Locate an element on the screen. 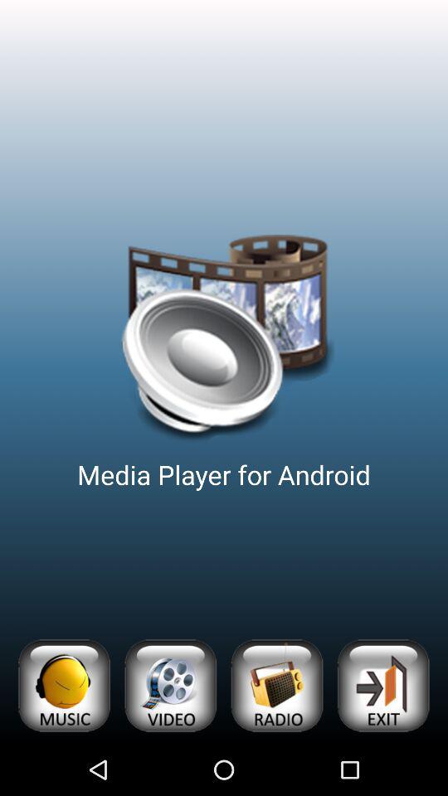 This screenshot has width=448, height=796. exit is located at coordinates (383, 685).